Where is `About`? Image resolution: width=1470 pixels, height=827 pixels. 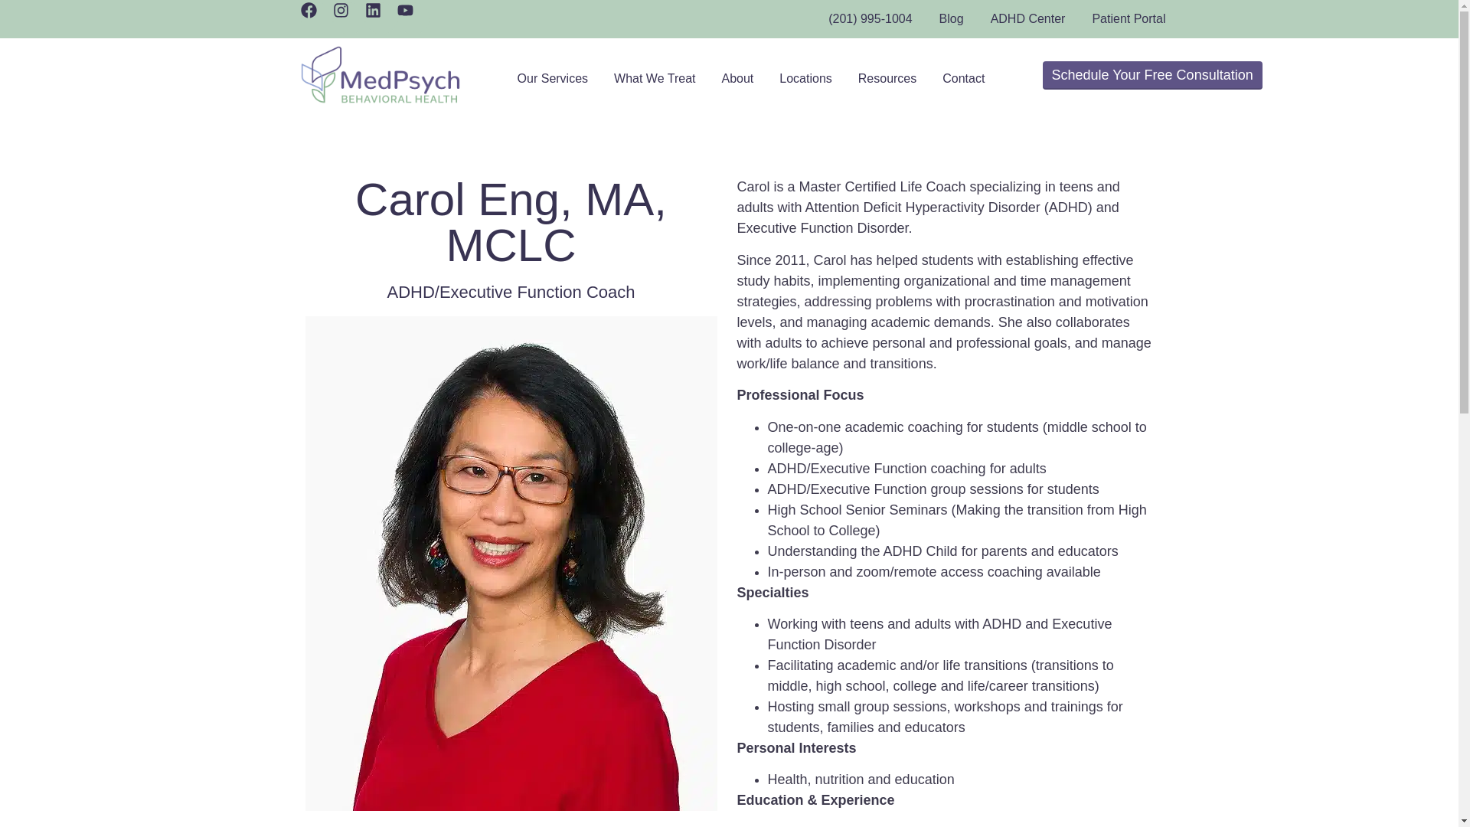 About is located at coordinates (737, 78).